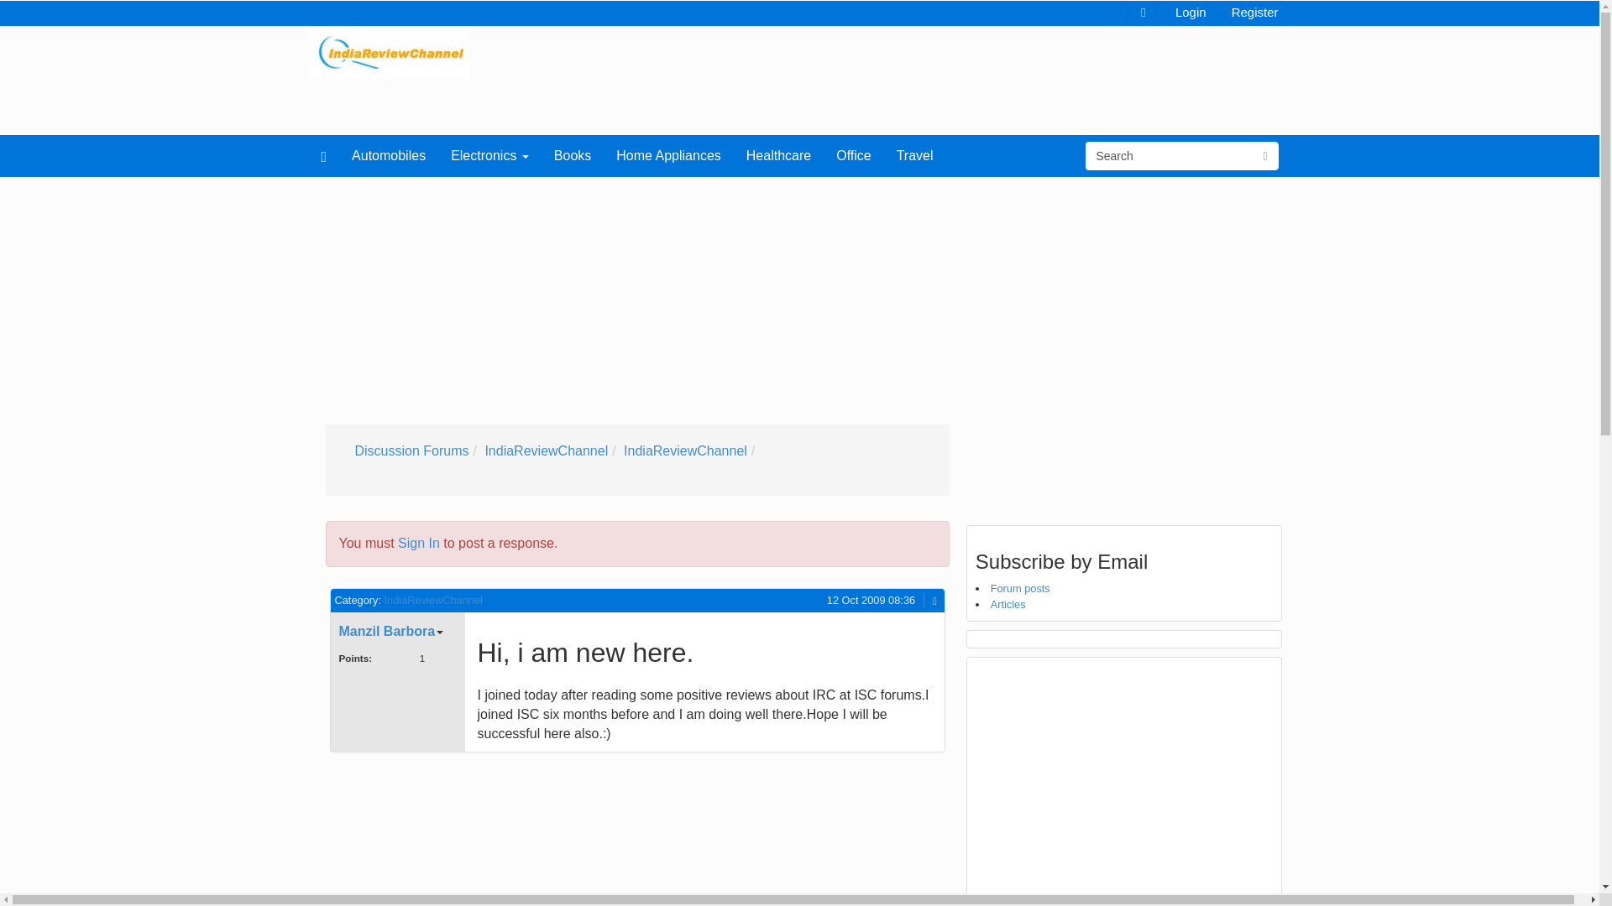 The image size is (1612, 906). I want to click on Manzil Barbora, so click(386, 631).